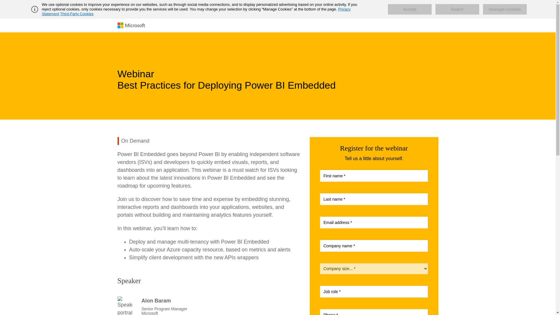  I want to click on Manage cookies, so click(505, 9).